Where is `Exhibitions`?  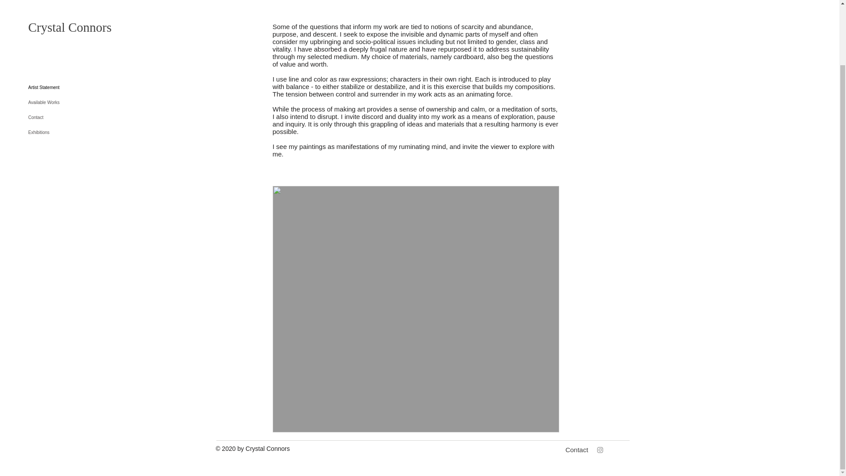 Exhibitions is located at coordinates (59, 63).